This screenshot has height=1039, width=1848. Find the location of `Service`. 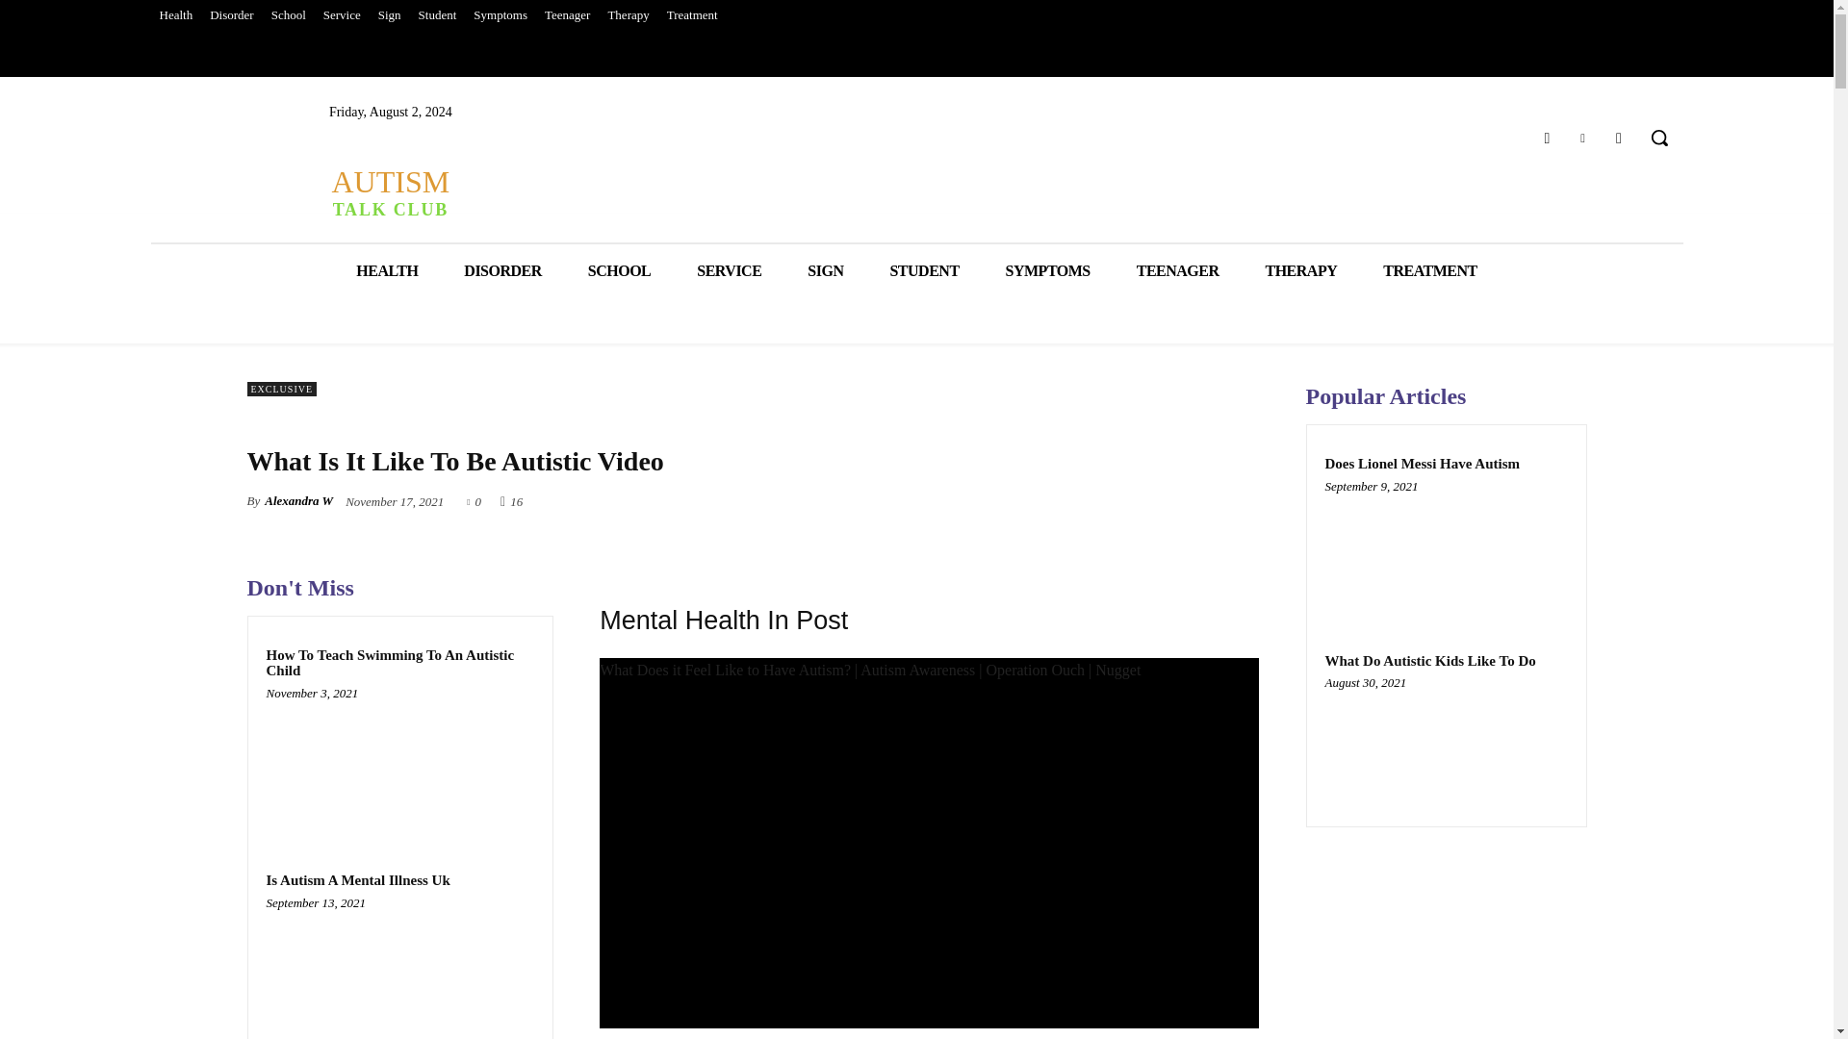

Service is located at coordinates (342, 15).